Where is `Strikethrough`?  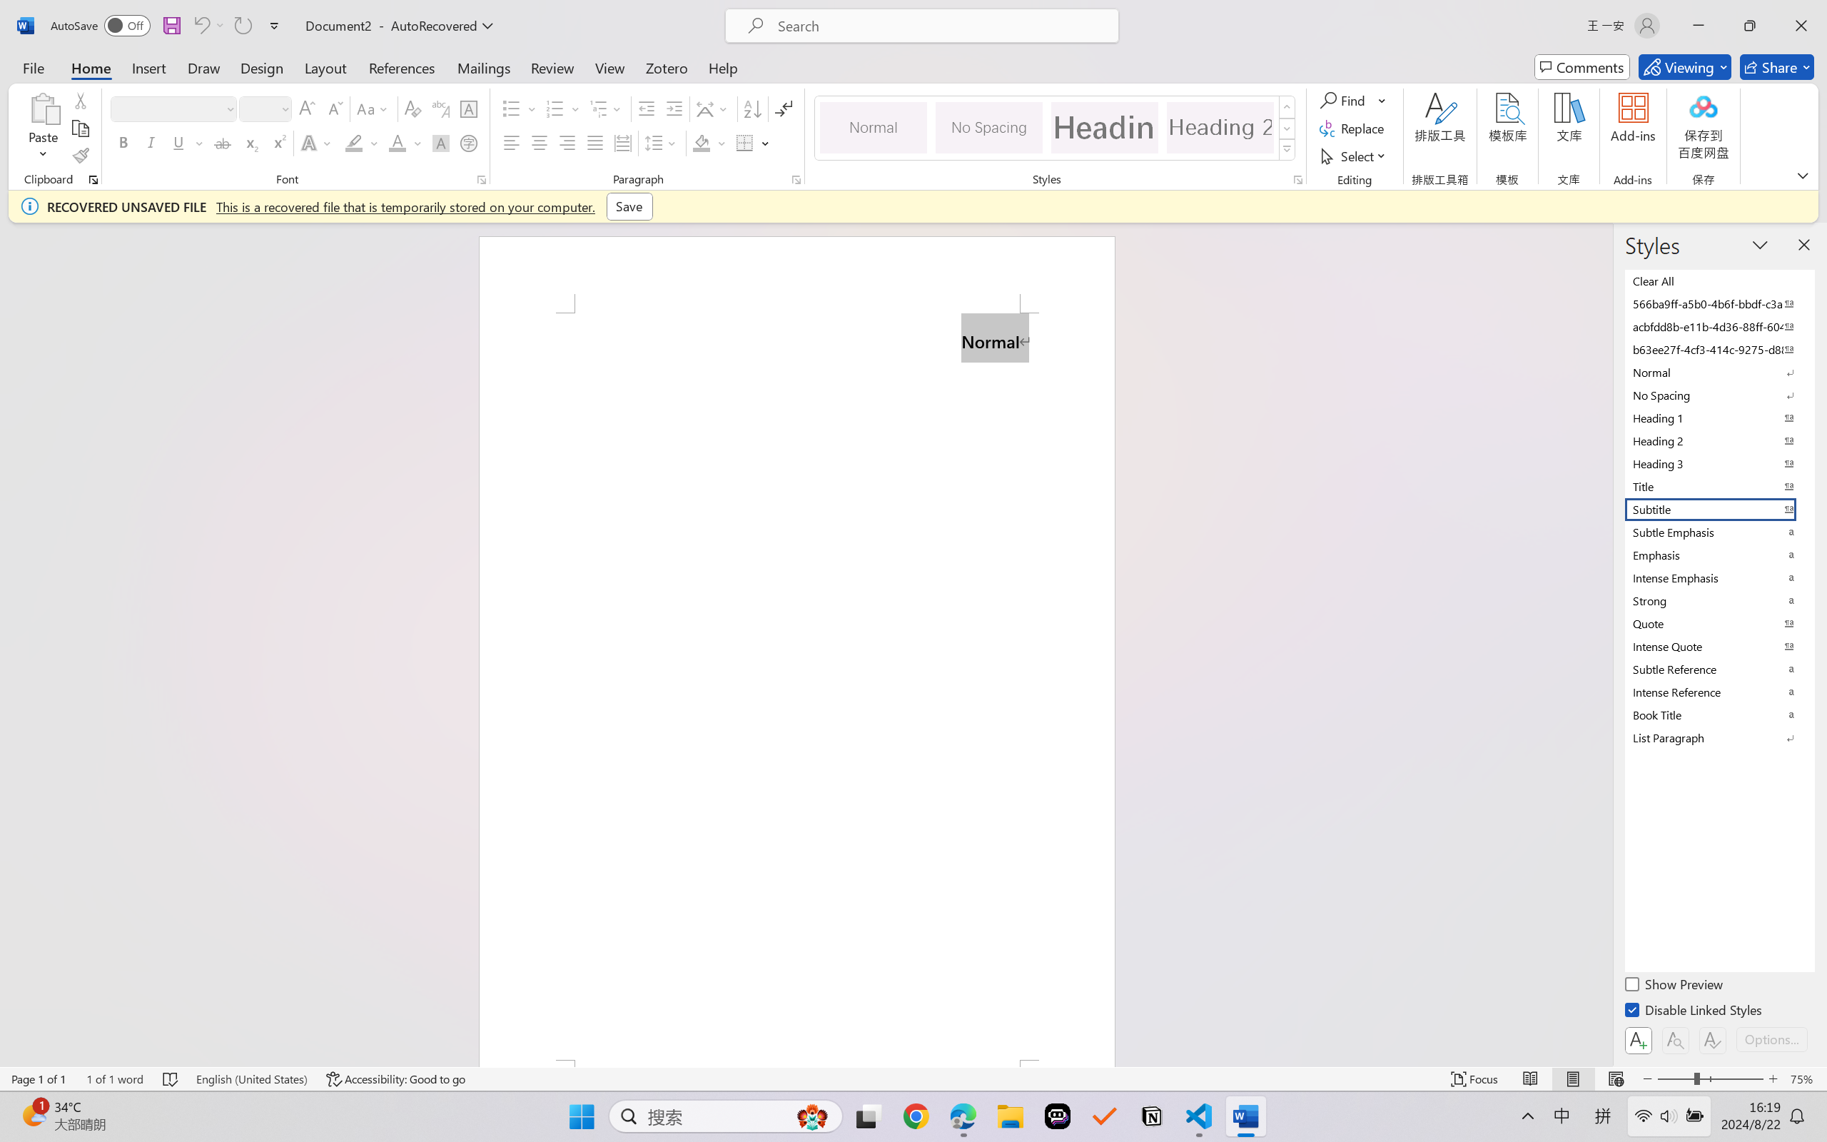
Strikethrough is located at coordinates (223, 143).